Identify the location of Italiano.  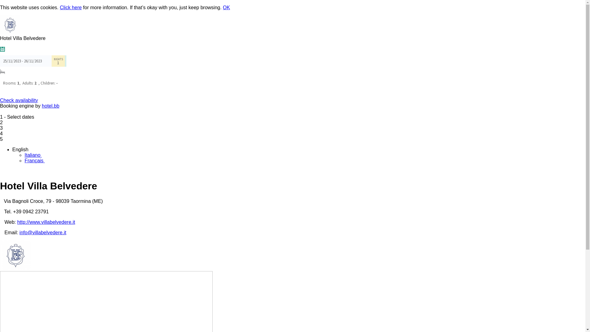
(36, 155).